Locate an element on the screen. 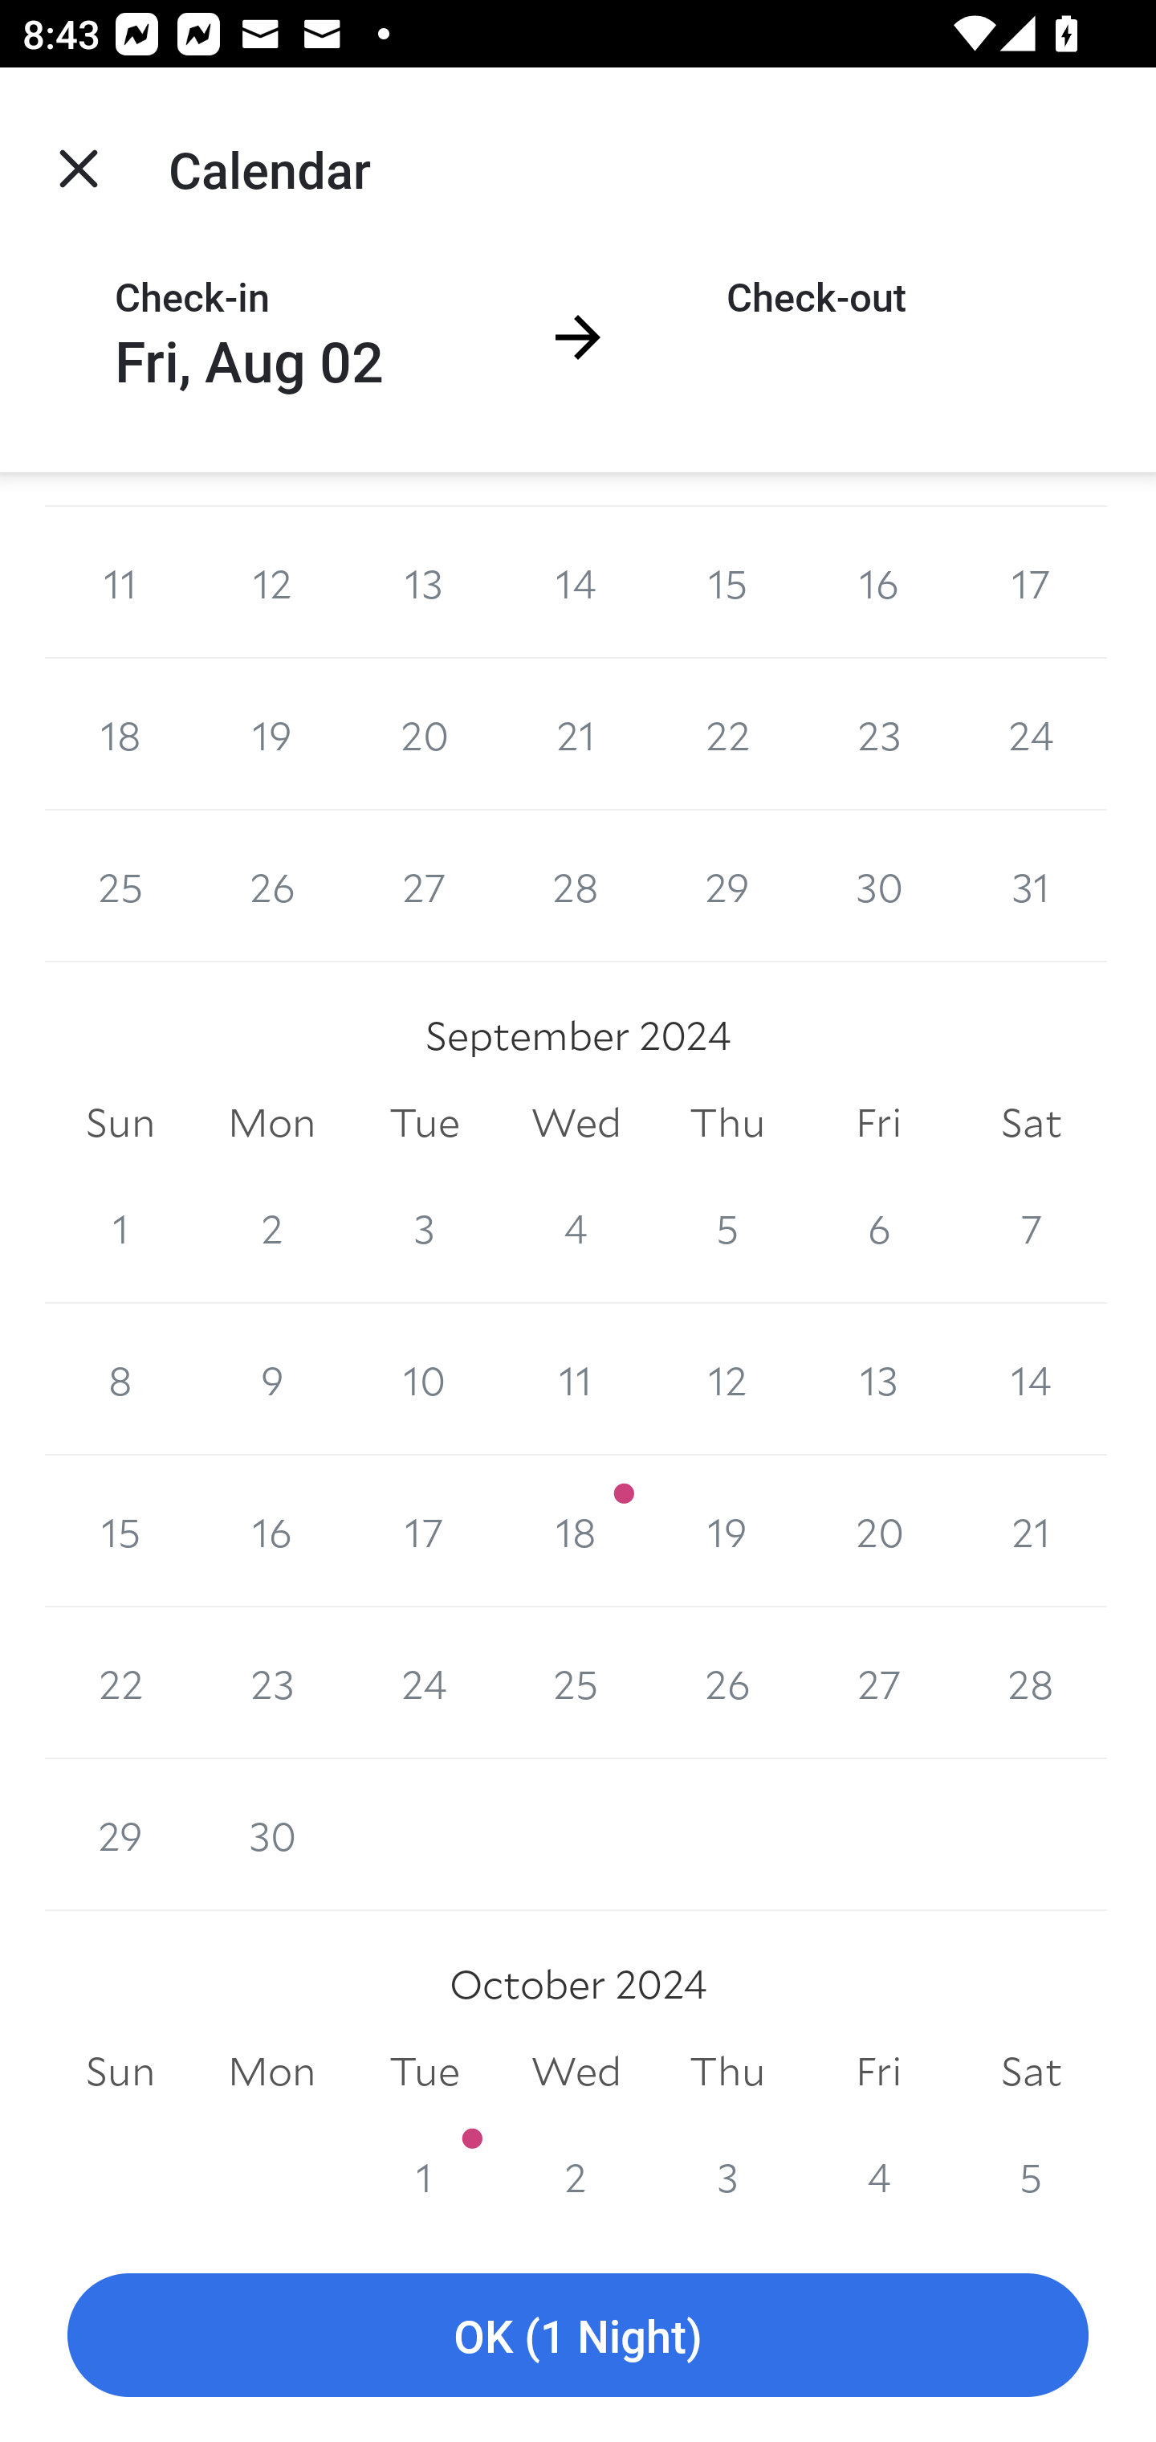 The image size is (1156, 2442). Thu is located at coordinates (727, 1123).